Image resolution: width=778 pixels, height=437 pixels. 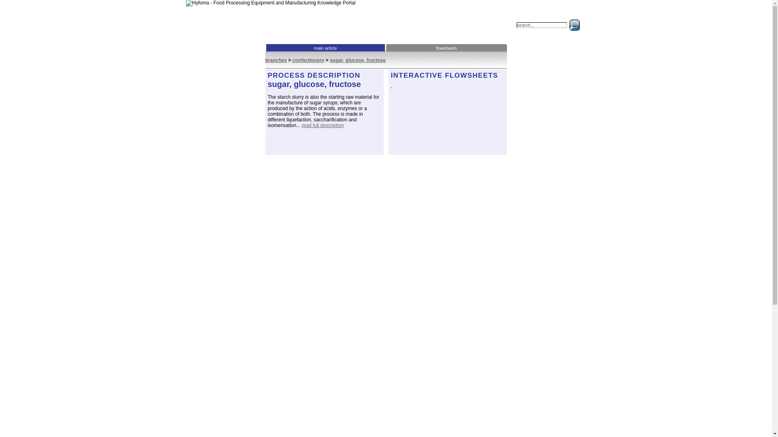 I want to click on Espanol, so click(x=575, y=15).